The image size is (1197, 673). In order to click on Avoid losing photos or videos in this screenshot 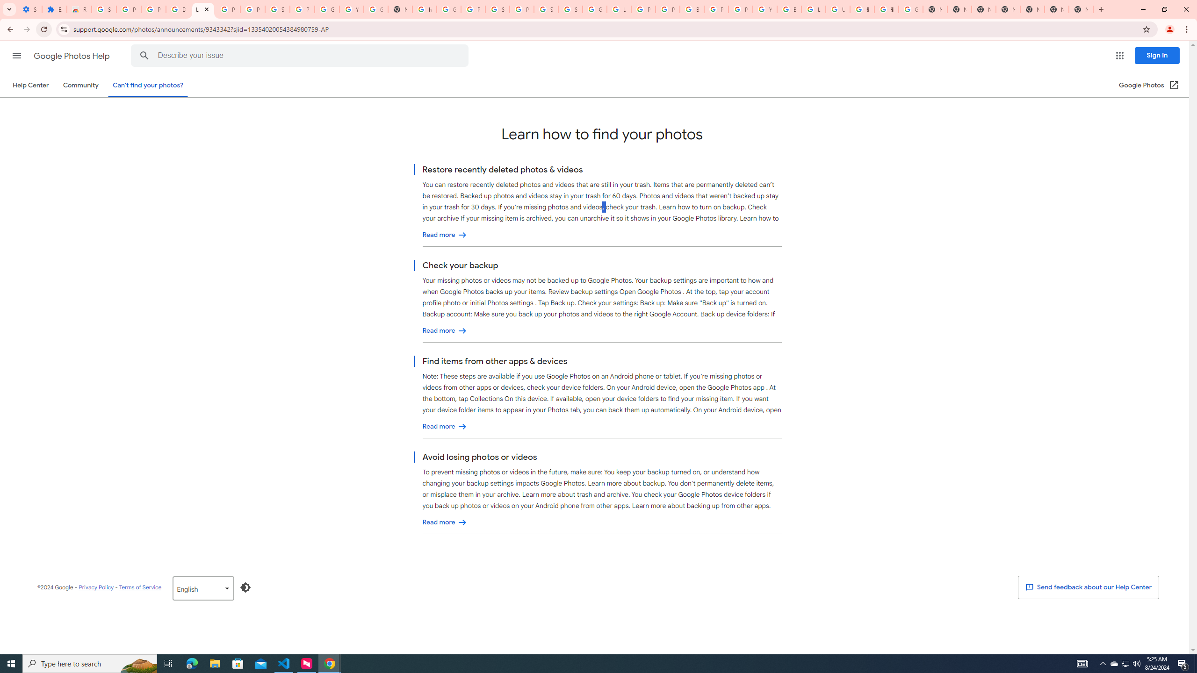, I will do `click(445, 523)`.